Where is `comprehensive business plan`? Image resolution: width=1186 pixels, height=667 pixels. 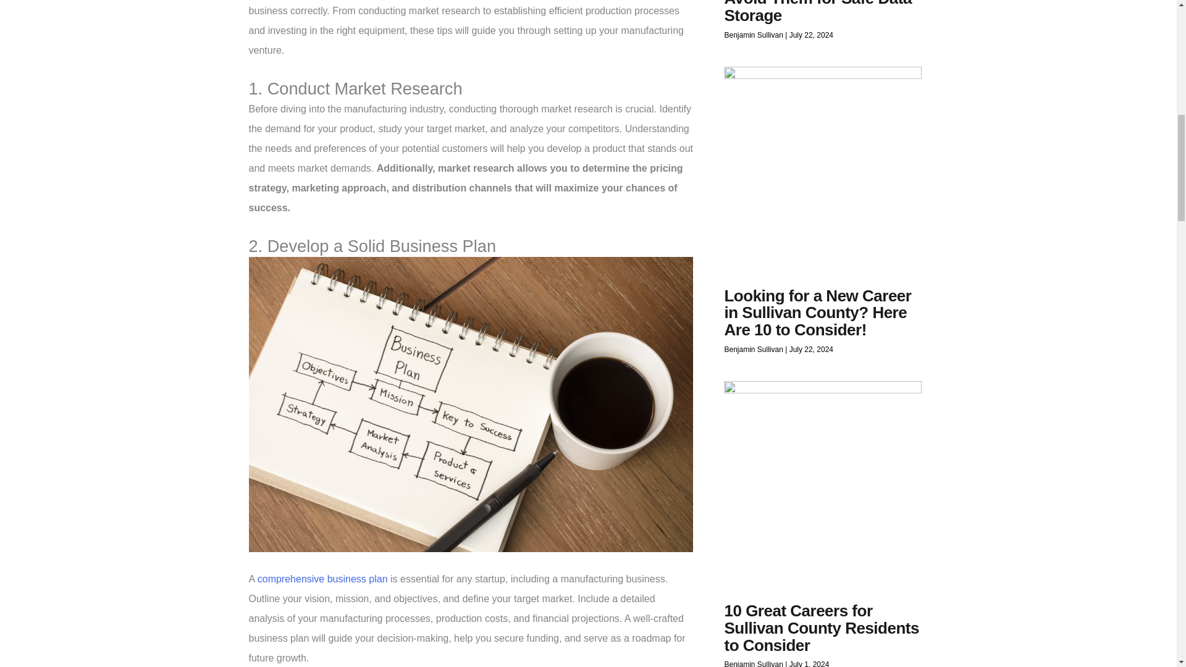
comprehensive business plan is located at coordinates (322, 579).